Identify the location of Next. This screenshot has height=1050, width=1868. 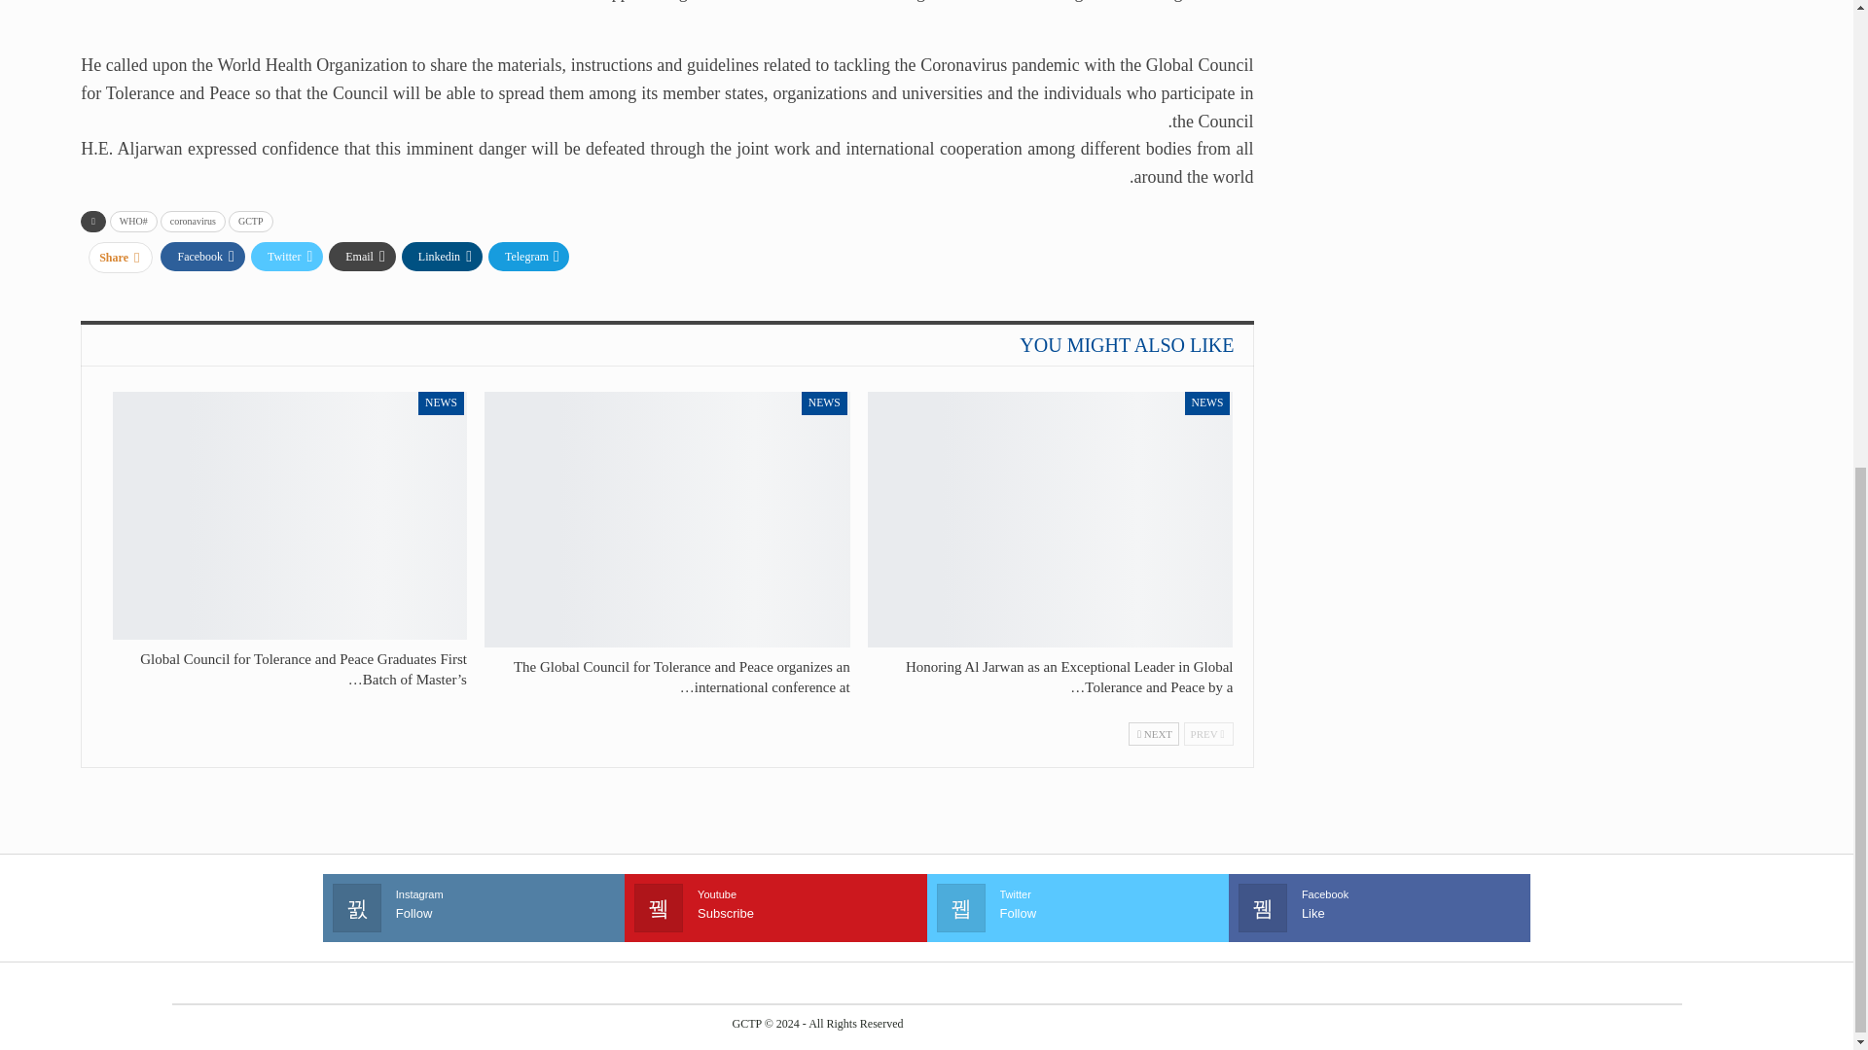
(1153, 733).